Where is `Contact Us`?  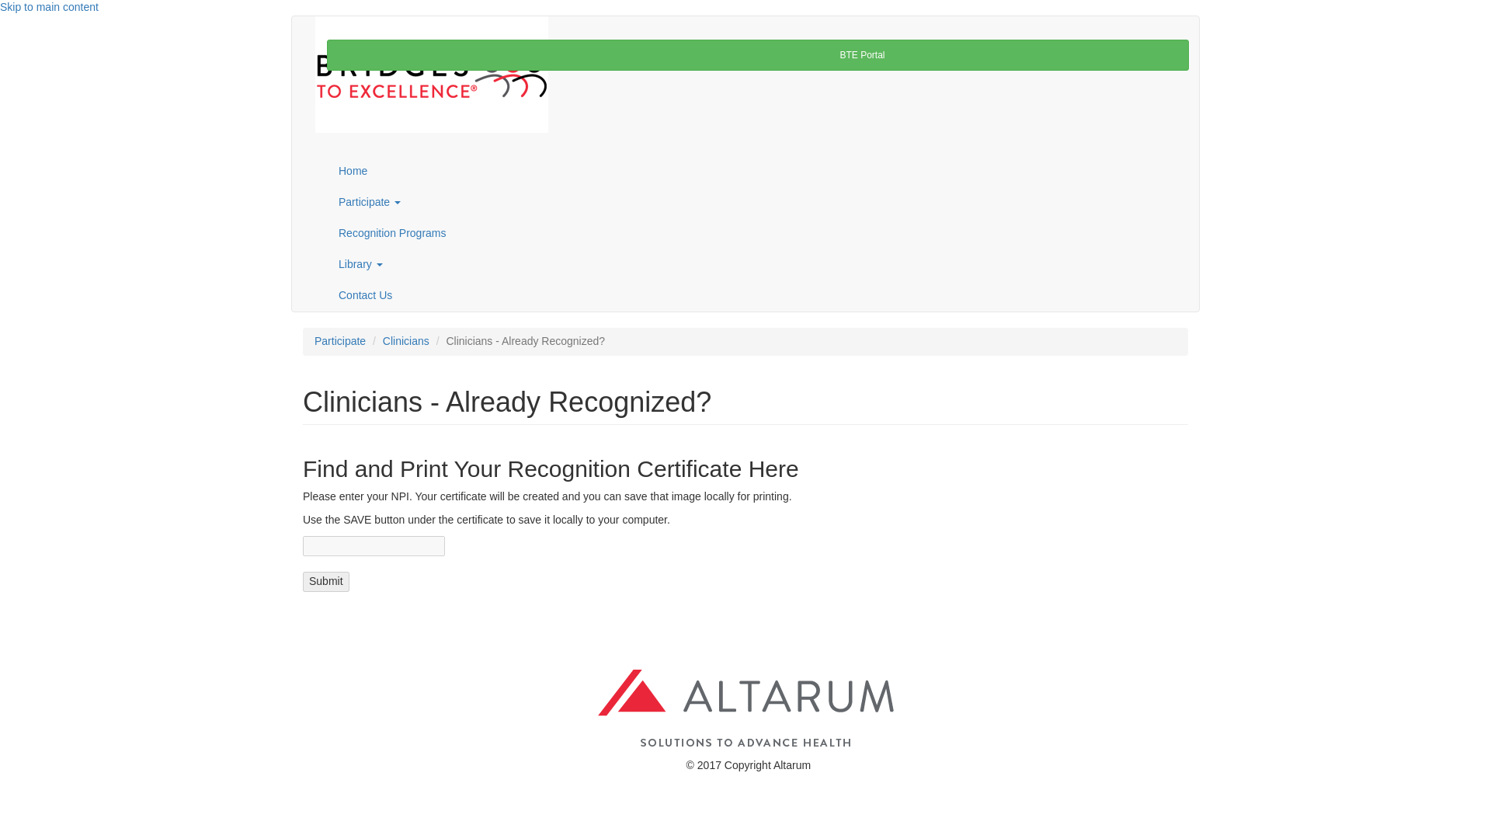
Contact Us is located at coordinates (757, 295).